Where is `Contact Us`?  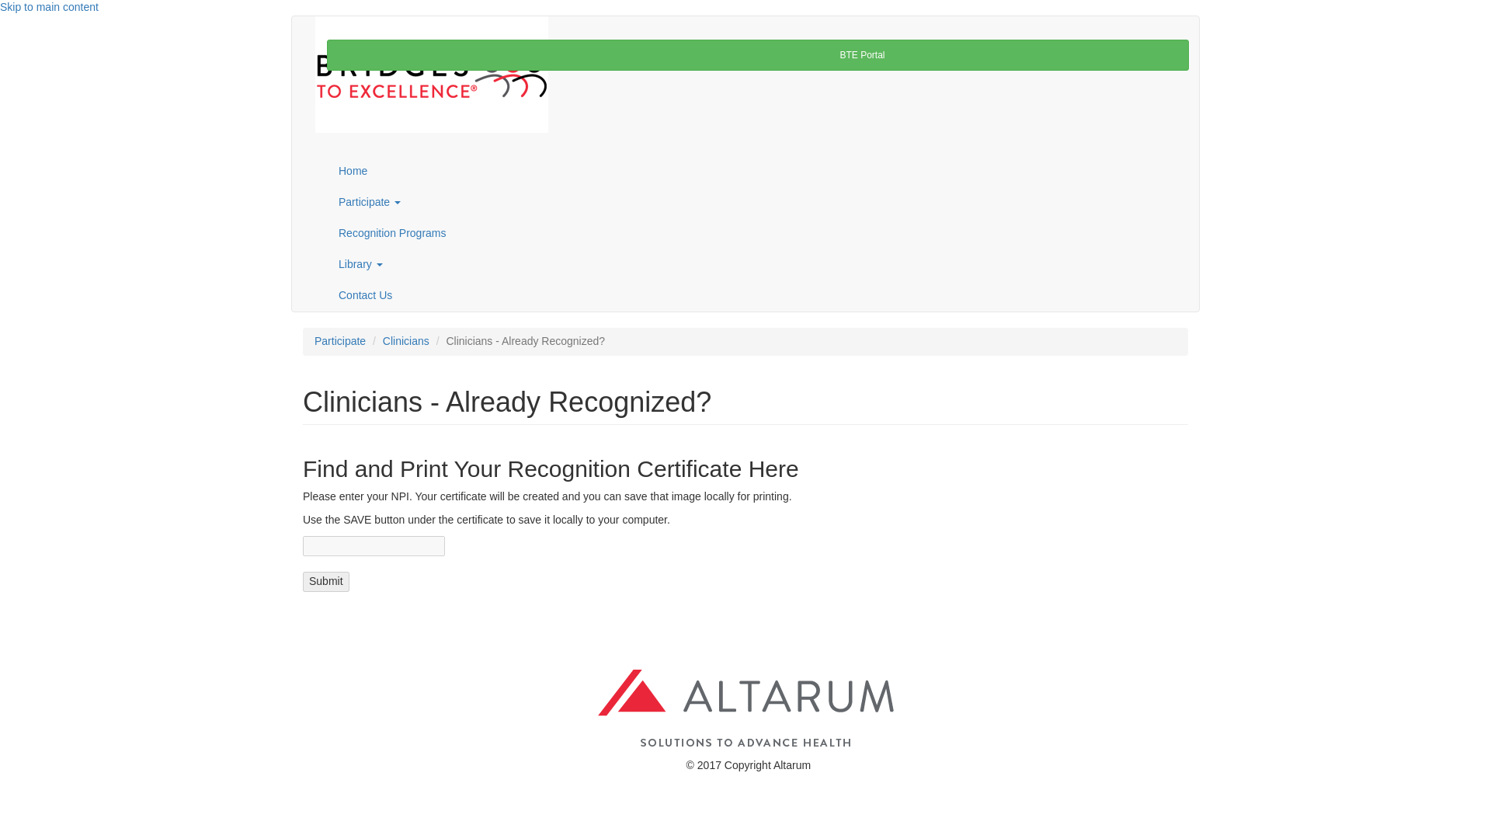
Contact Us is located at coordinates (757, 295).